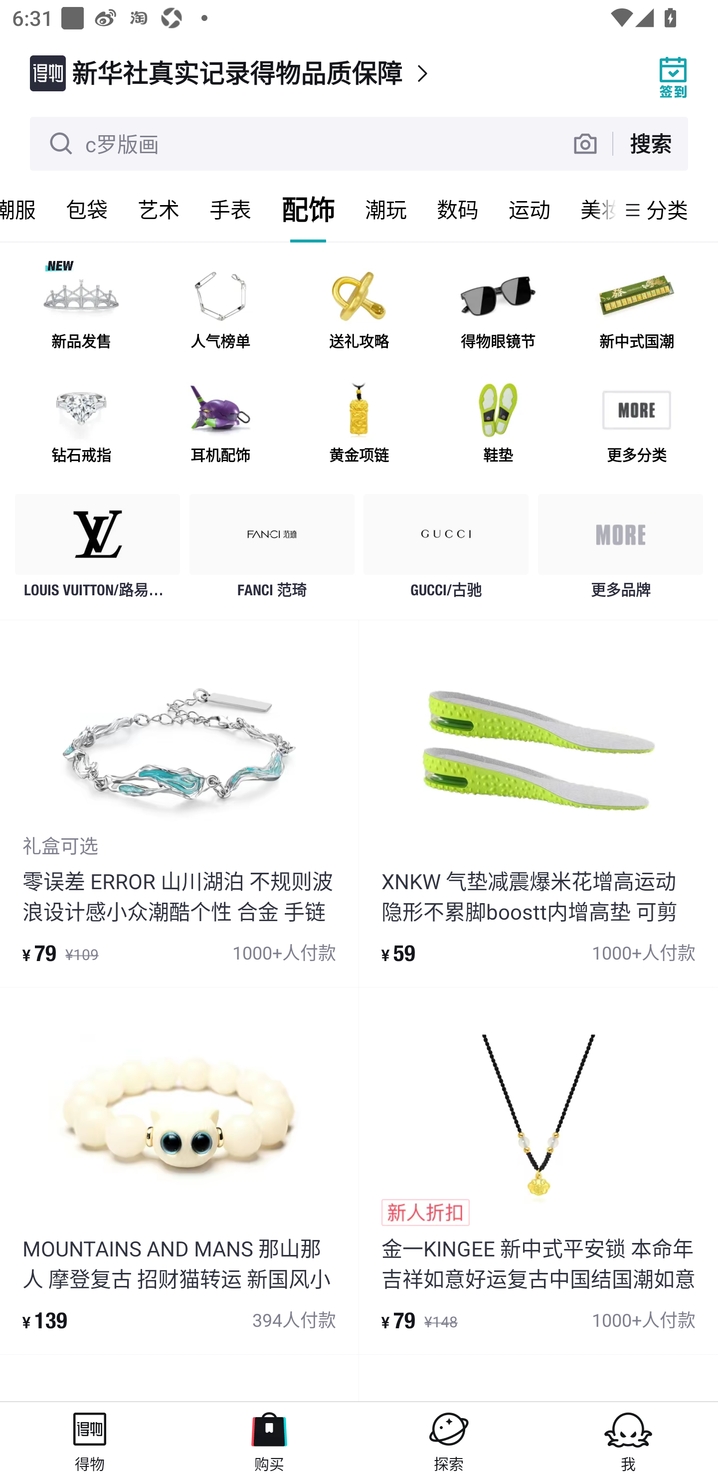 The image size is (718, 1477). What do you see at coordinates (628, 1439) in the screenshot?
I see `我` at bounding box center [628, 1439].